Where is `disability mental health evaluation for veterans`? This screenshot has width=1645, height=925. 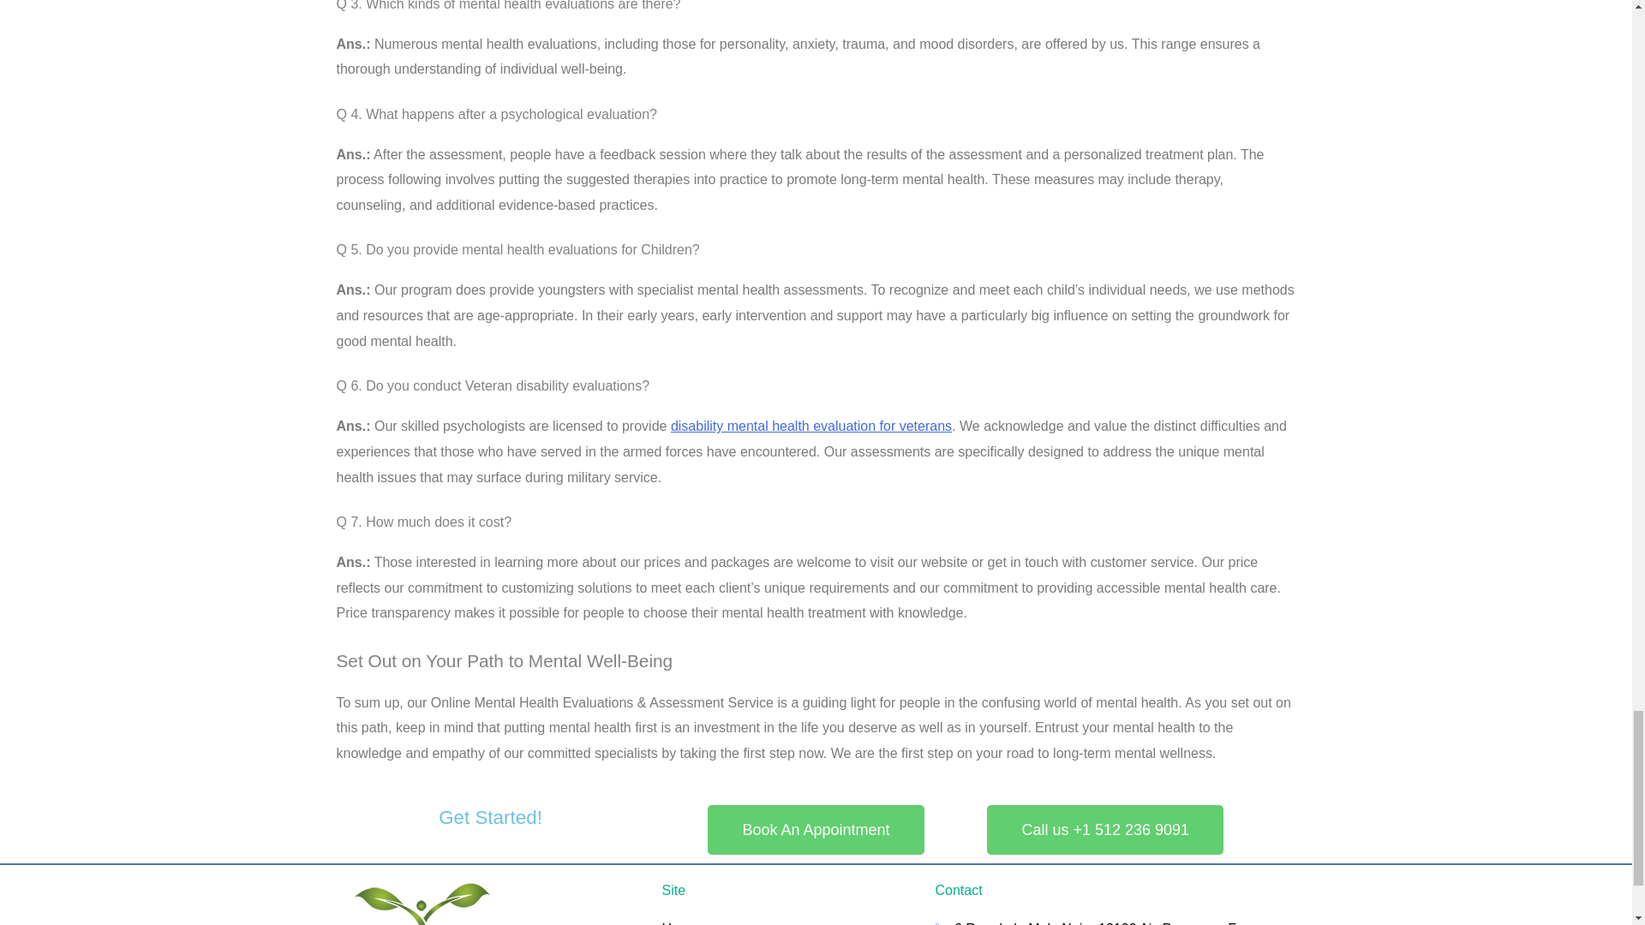 disability mental health evaluation for veterans is located at coordinates (811, 427).